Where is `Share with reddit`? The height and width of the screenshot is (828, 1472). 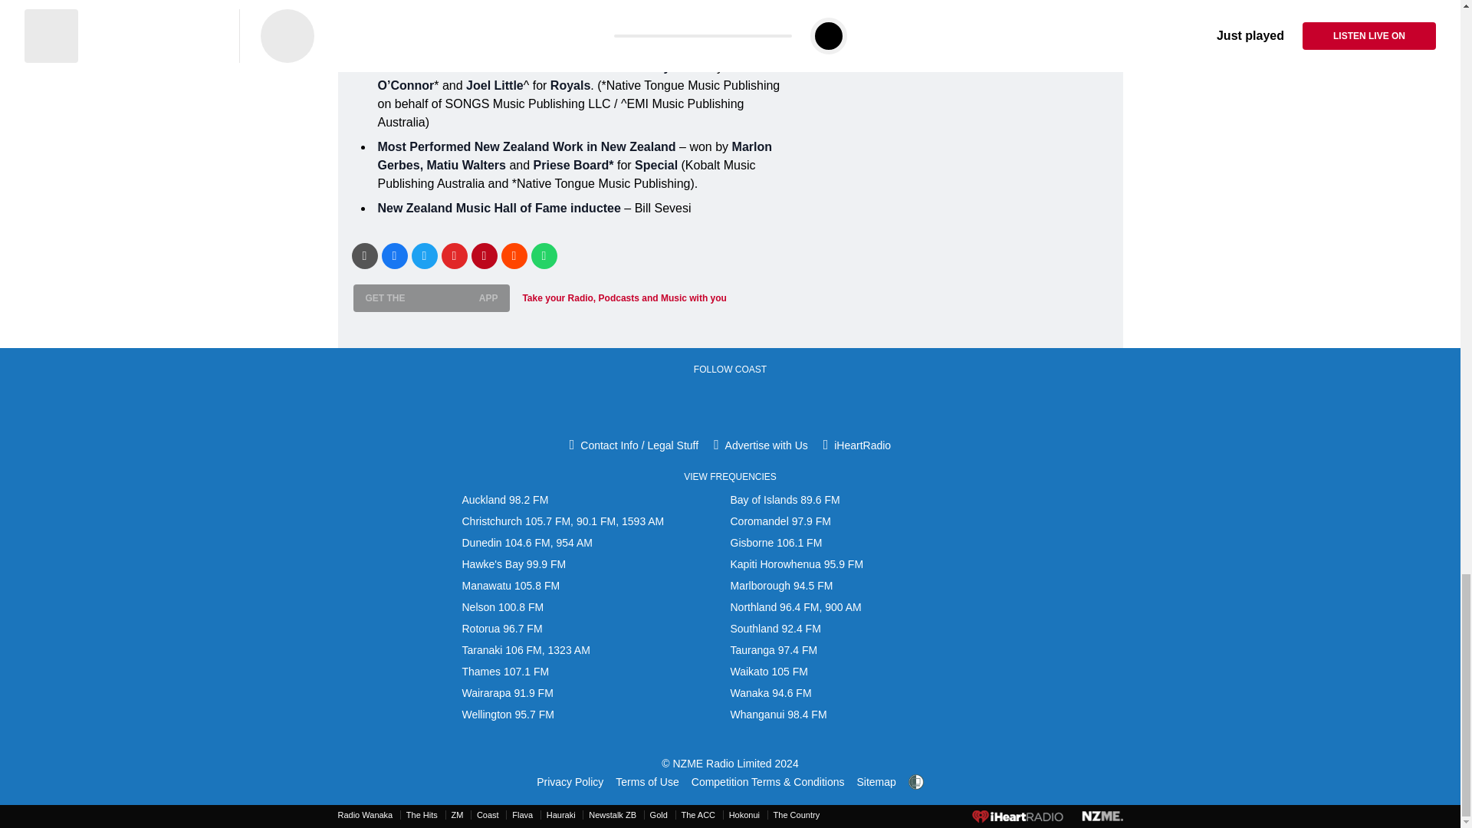 Share with reddit is located at coordinates (514, 255).